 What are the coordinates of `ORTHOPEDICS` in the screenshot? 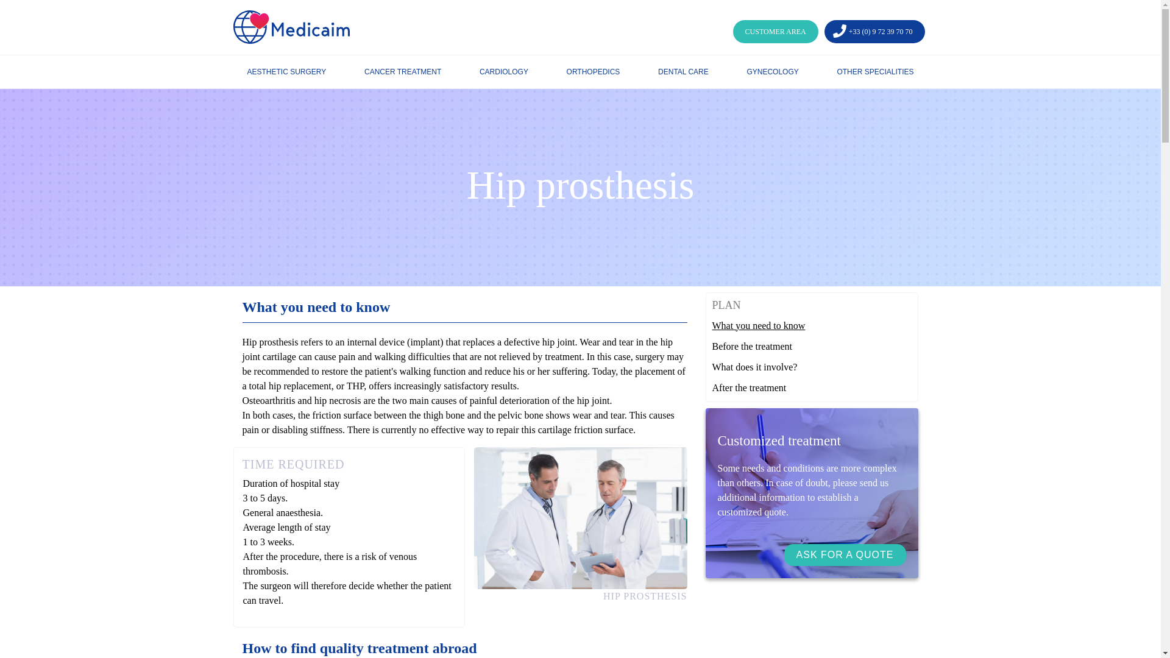 It's located at (593, 71).